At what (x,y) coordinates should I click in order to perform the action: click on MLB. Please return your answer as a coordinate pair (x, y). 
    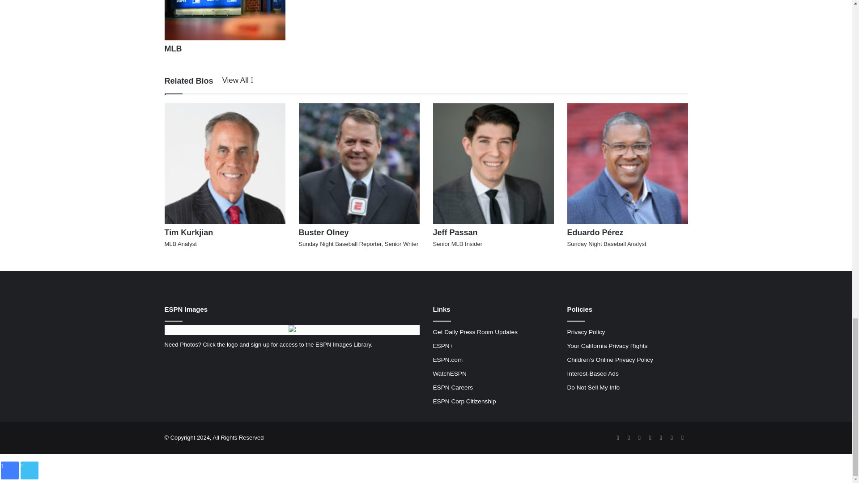
    Looking at the image, I should click on (174, 48).